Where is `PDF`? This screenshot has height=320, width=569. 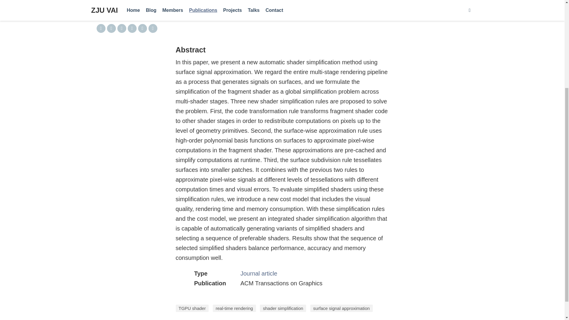
PDF is located at coordinates (105, 12).